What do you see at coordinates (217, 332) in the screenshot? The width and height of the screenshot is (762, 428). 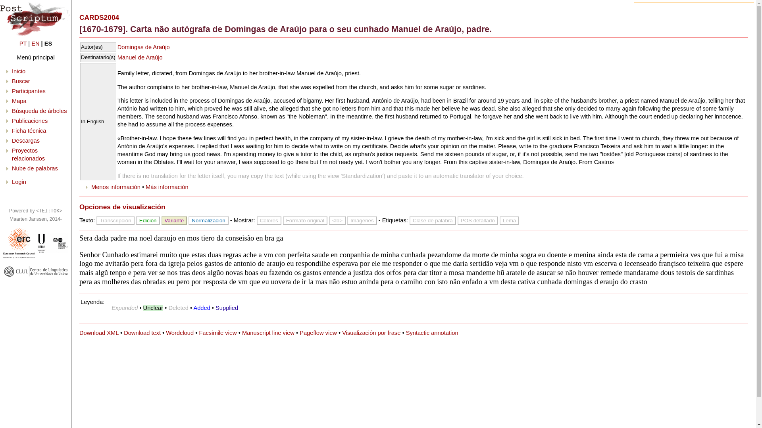 I see `Facsimile view` at bounding box center [217, 332].